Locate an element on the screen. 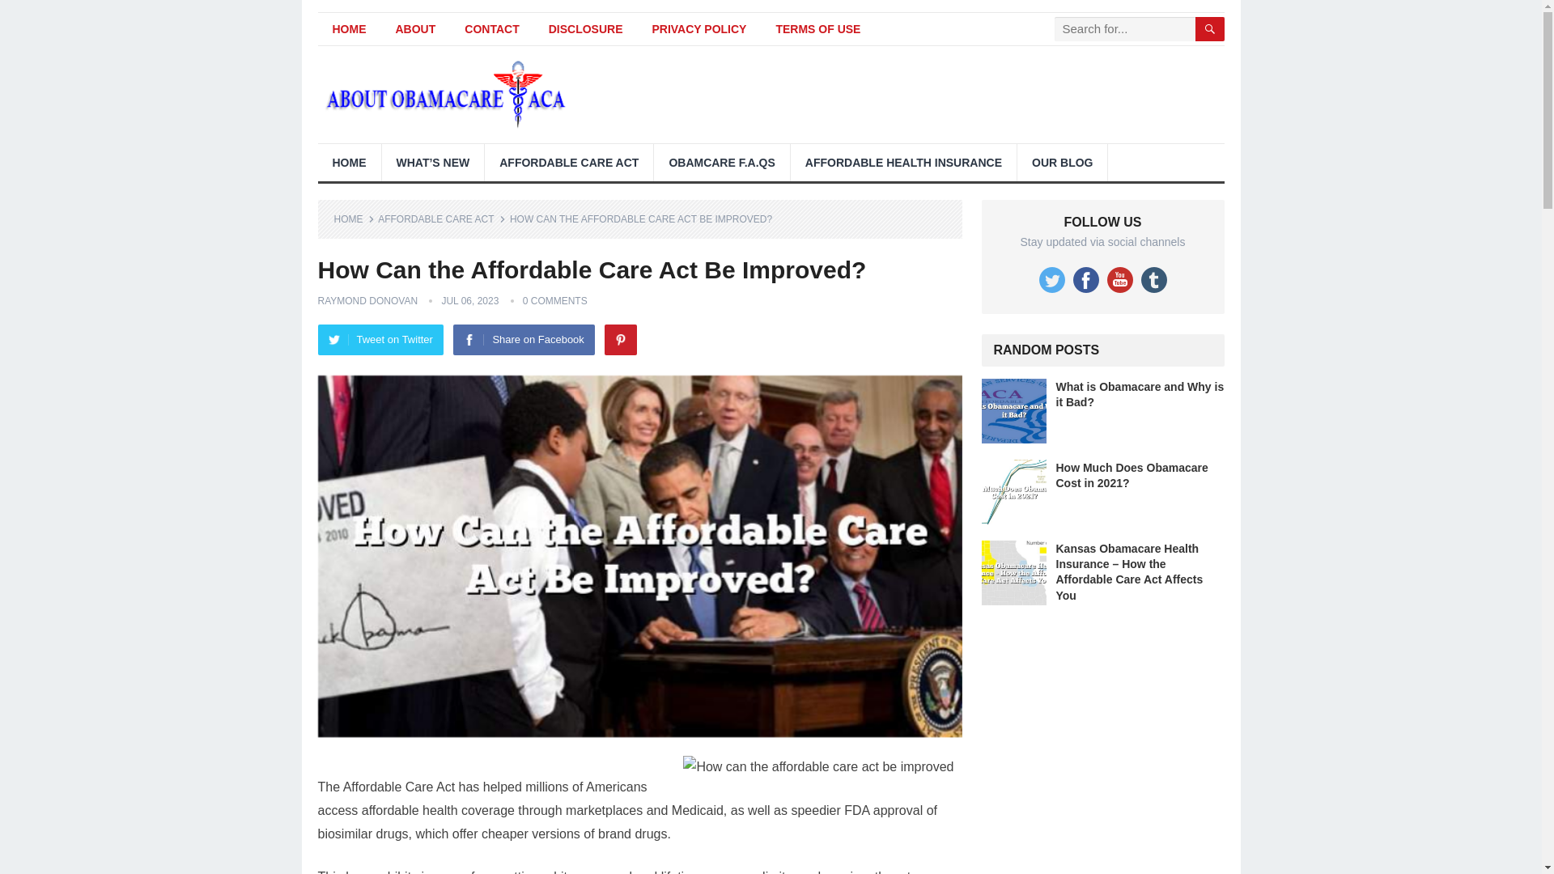  Posts by Raymond Donovan is located at coordinates (367, 301).